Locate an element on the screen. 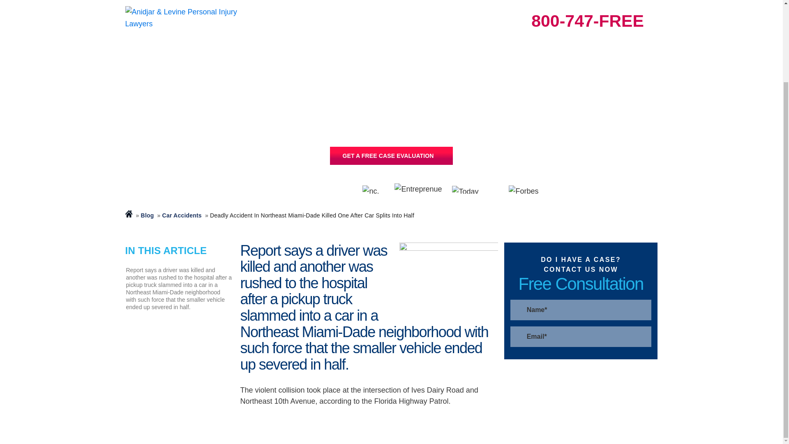 The width and height of the screenshot is (789, 444). SPEAK TO AN ATTORNEY NOW  is located at coordinates (391, 155).